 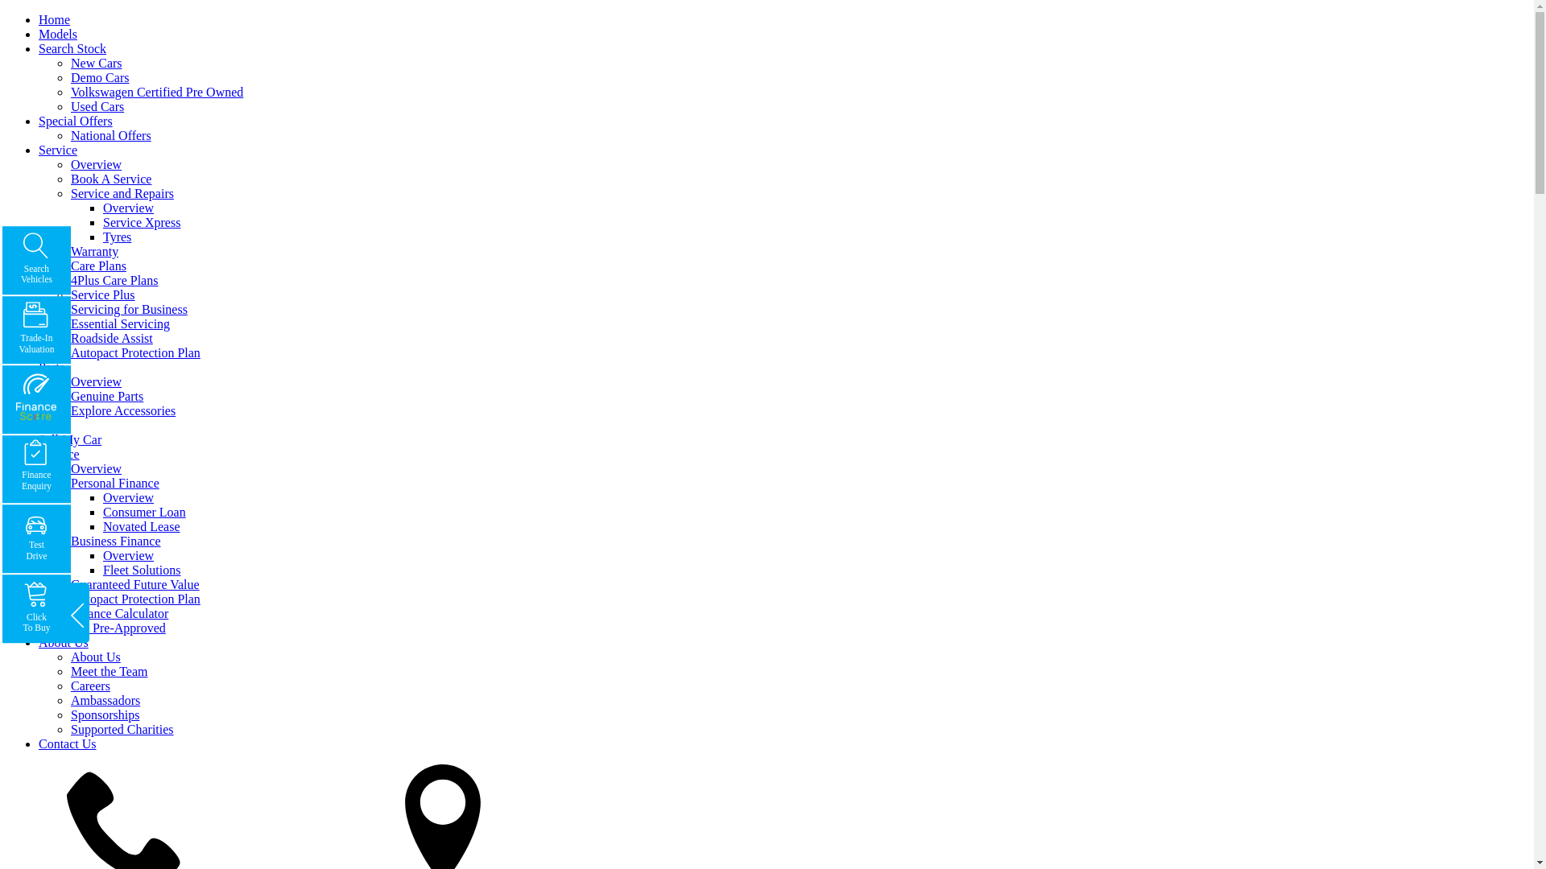 What do you see at coordinates (55, 19) in the screenshot?
I see `Home` at bounding box center [55, 19].